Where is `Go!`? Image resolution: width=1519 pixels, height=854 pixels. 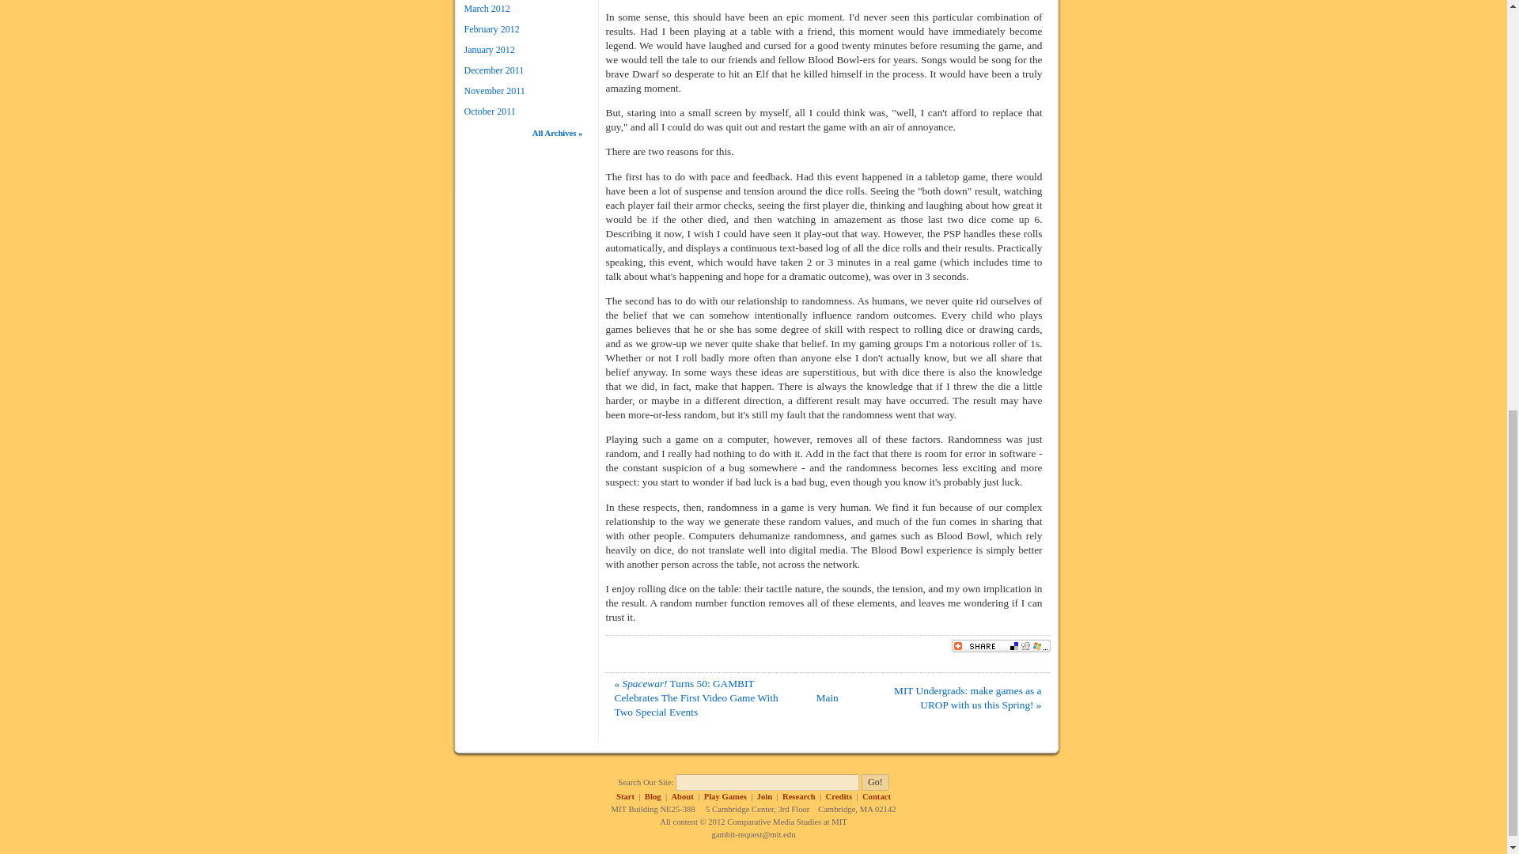 Go! is located at coordinates (875, 782).